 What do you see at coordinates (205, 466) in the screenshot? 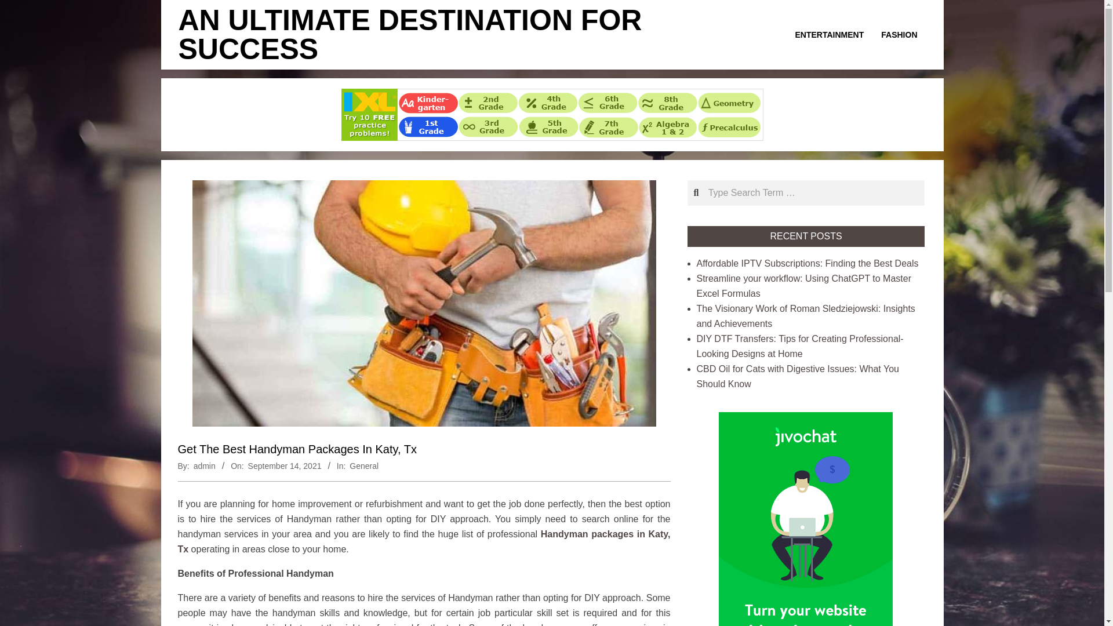
I see `Posts by admin` at bounding box center [205, 466].